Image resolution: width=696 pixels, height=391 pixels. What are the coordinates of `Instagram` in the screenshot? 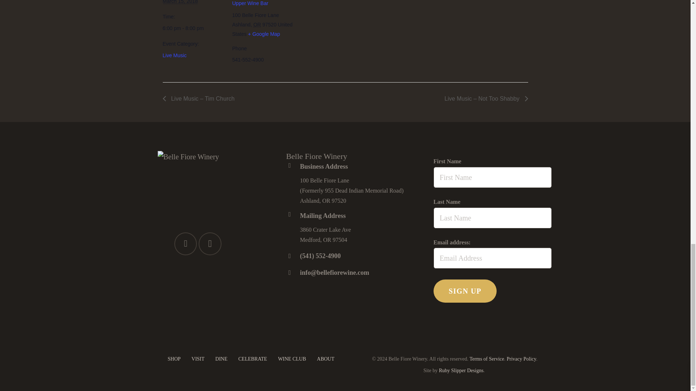 It's located at (210, 244).